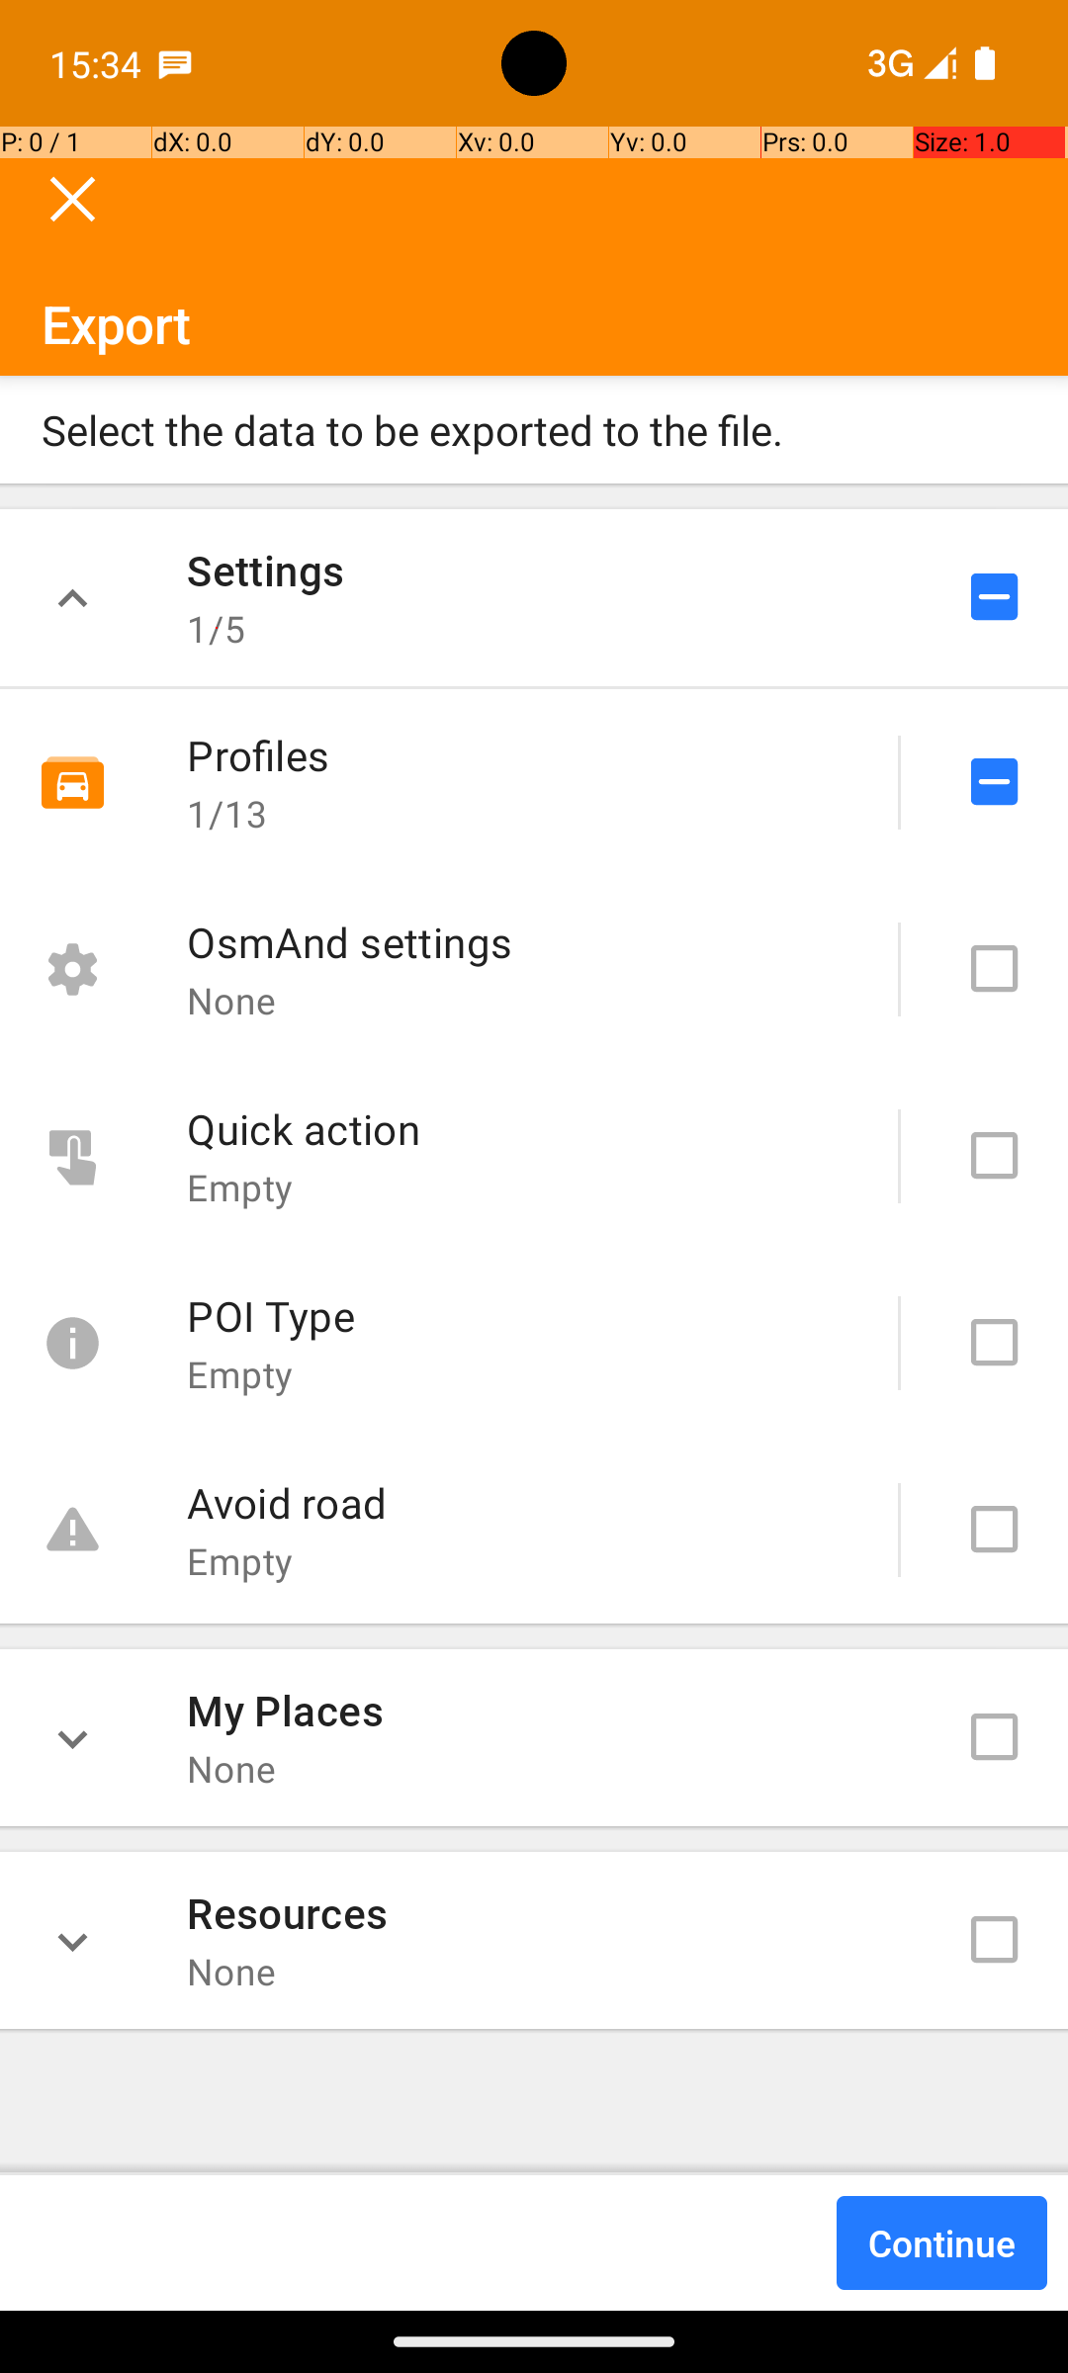 The height and width of the screenshot is (2373, 1068). I want to click on OsmAnd settings, so click(350, 941).